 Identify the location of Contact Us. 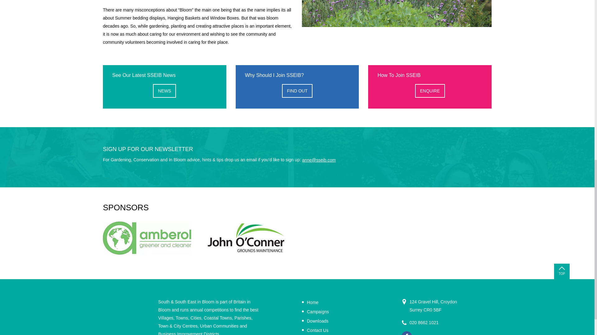
(315, 330).